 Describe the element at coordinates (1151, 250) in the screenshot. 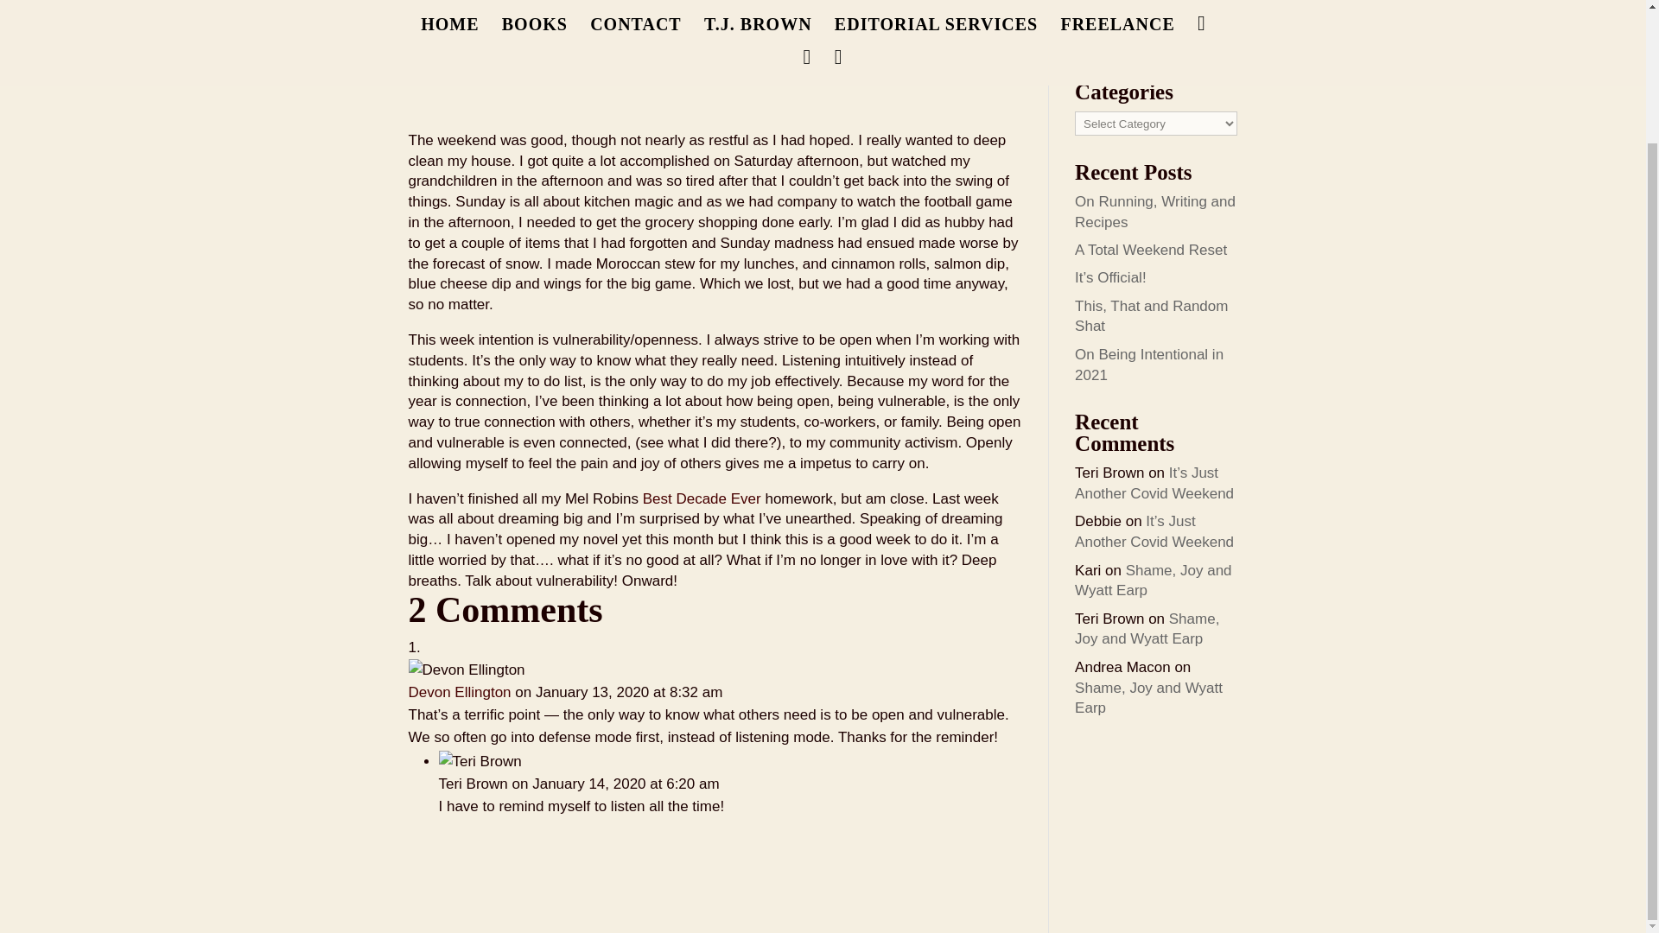

I see `A Total Weekend Reset` at that location.